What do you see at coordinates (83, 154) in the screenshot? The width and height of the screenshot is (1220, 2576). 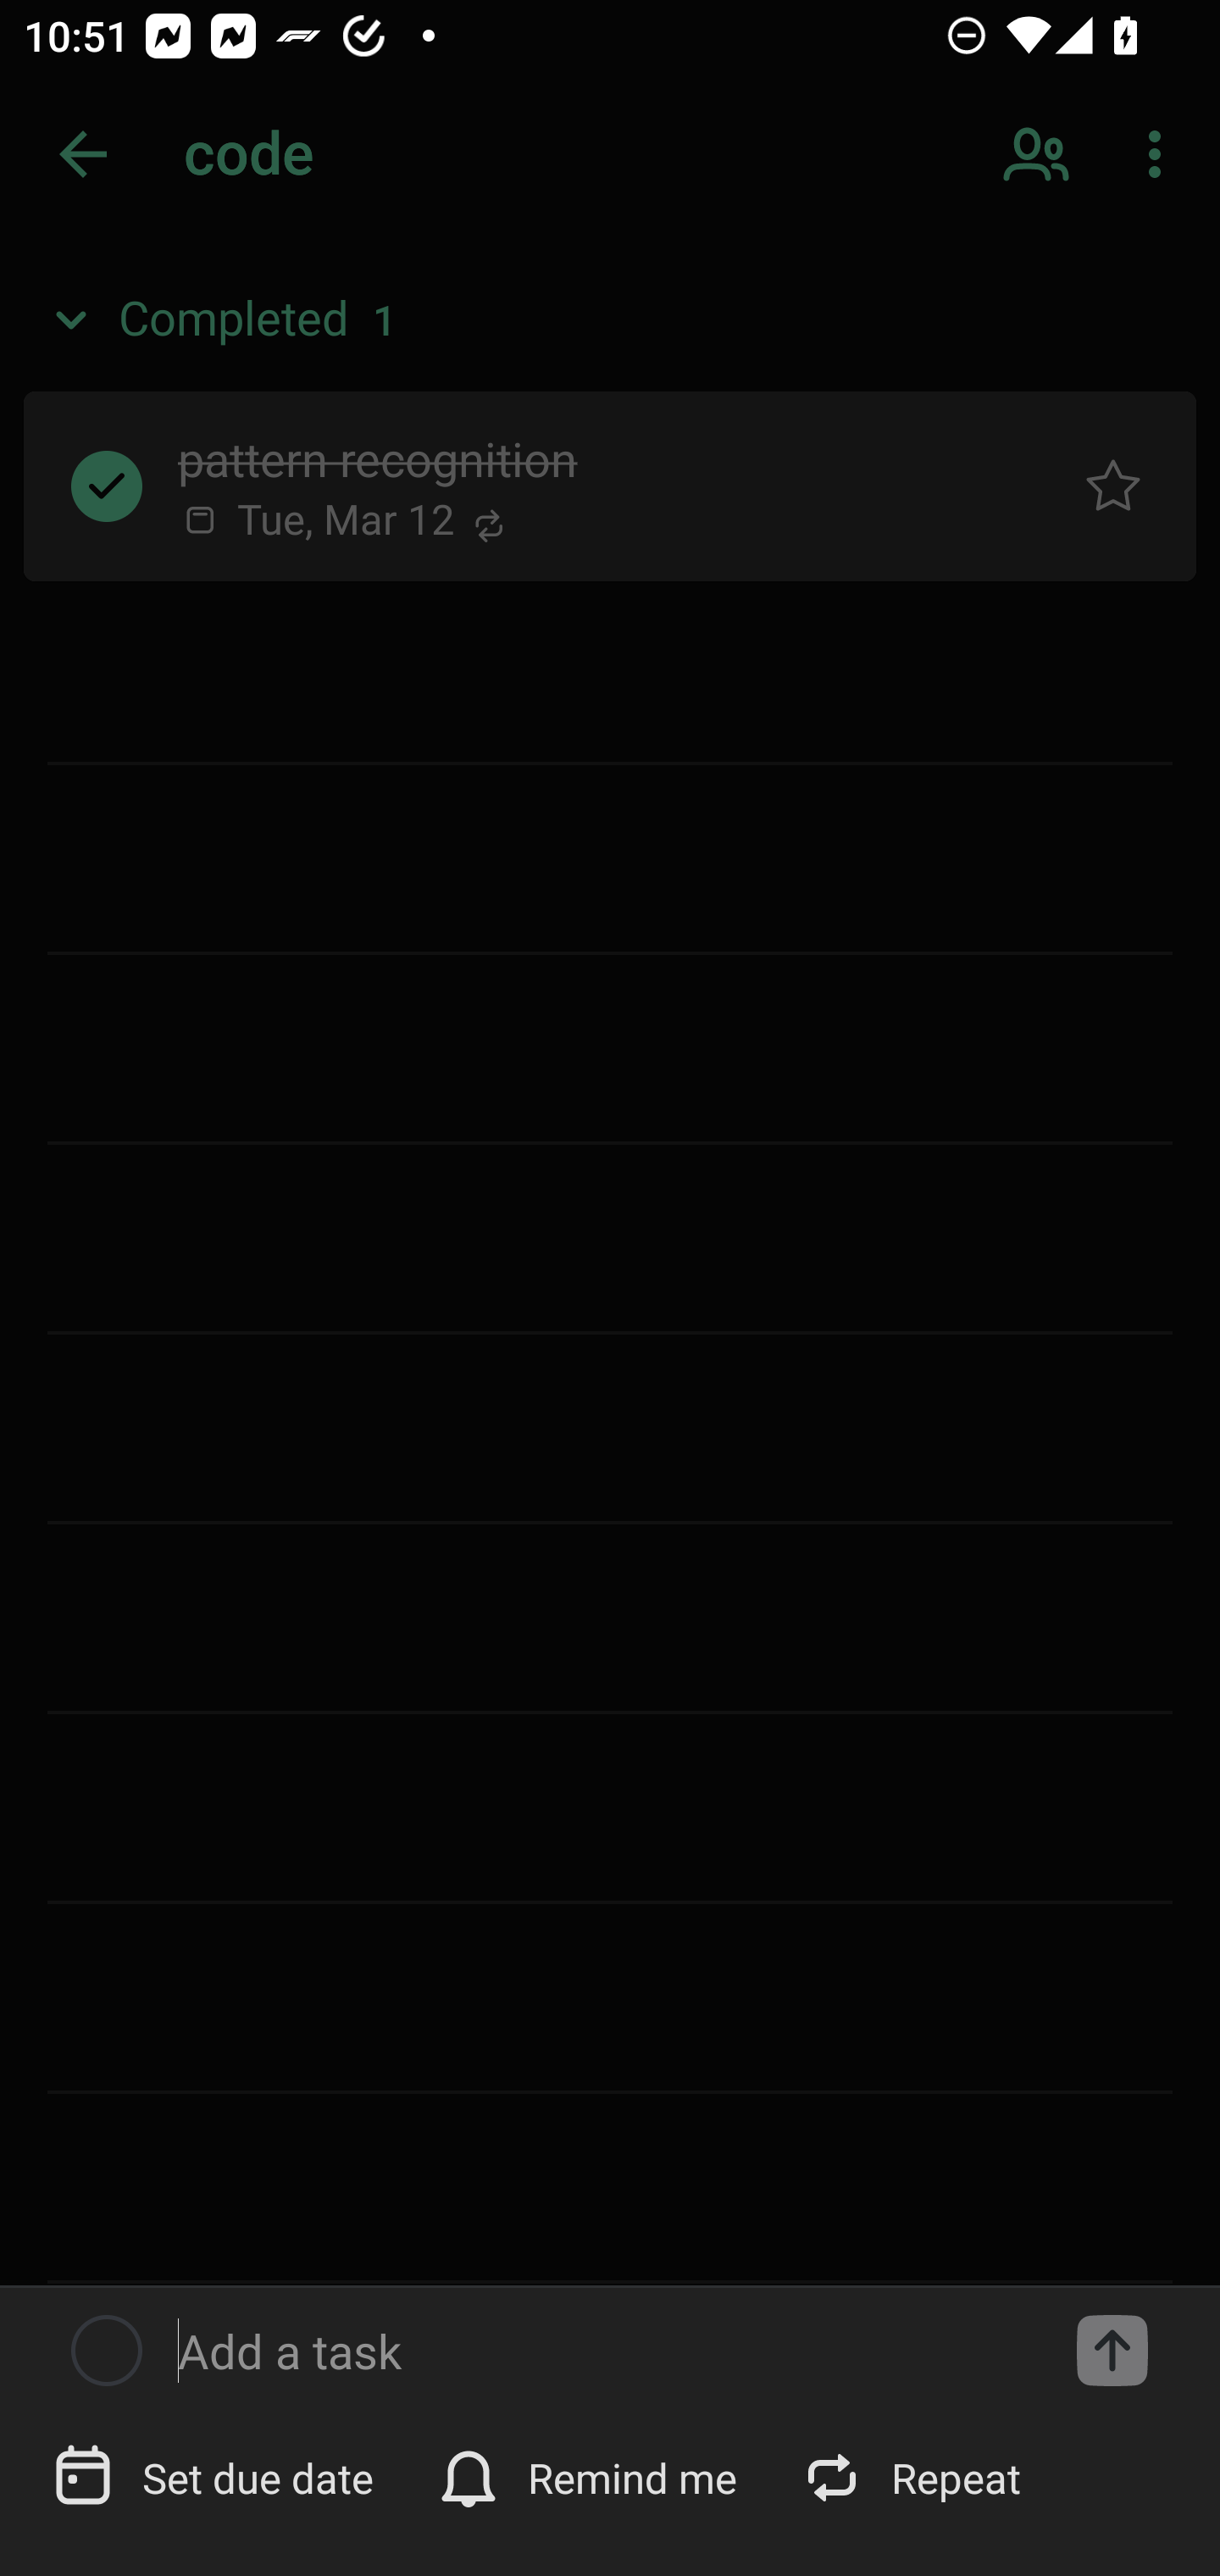 I see `Back` at bounding box center [83, 154].